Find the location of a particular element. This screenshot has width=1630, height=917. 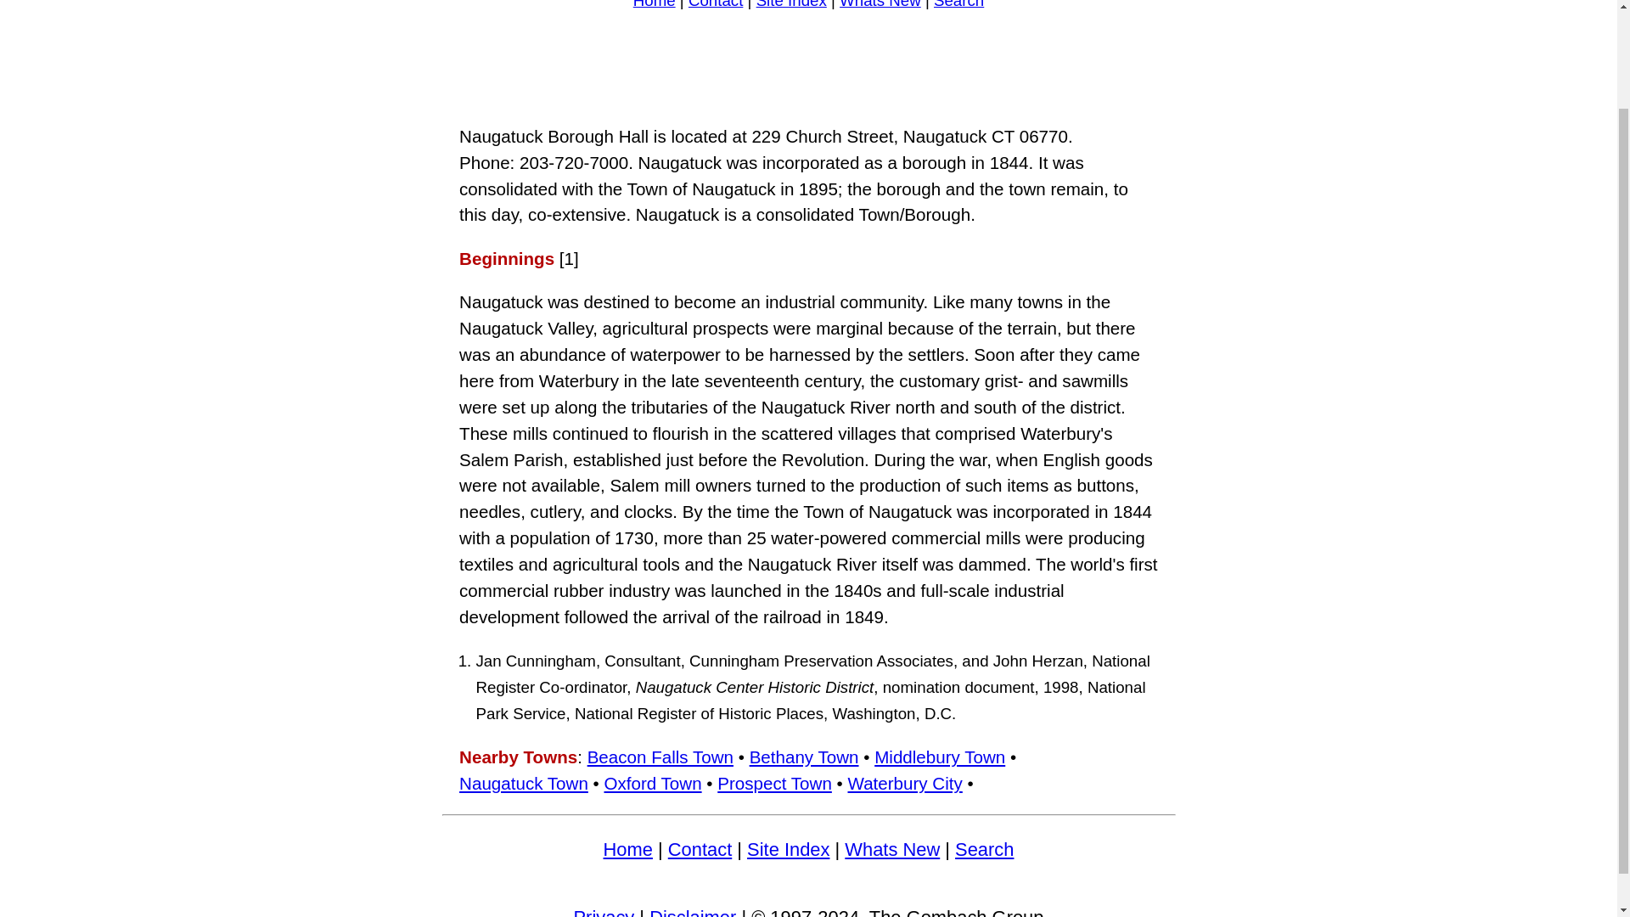

Beacon Falls Town is located at coordinates (660, 757).